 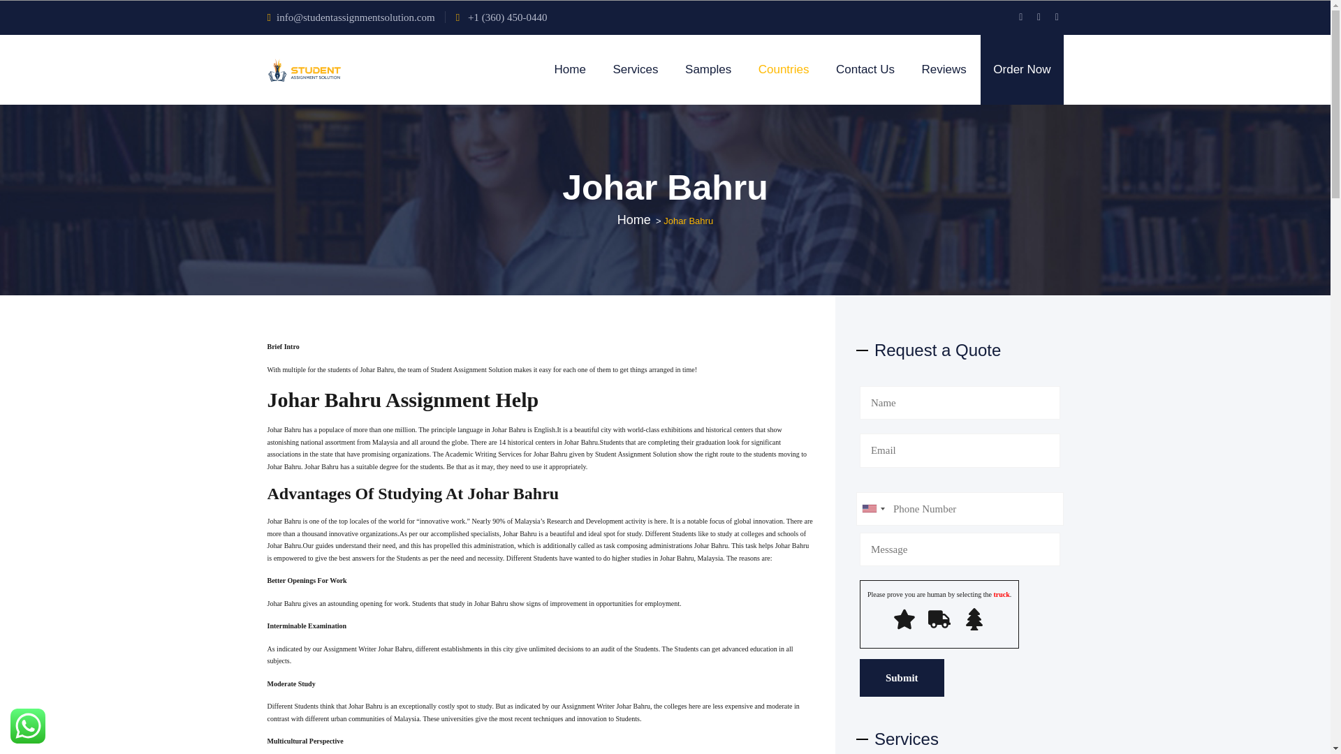 I want to click on Submit, so click(x=901, y=677).